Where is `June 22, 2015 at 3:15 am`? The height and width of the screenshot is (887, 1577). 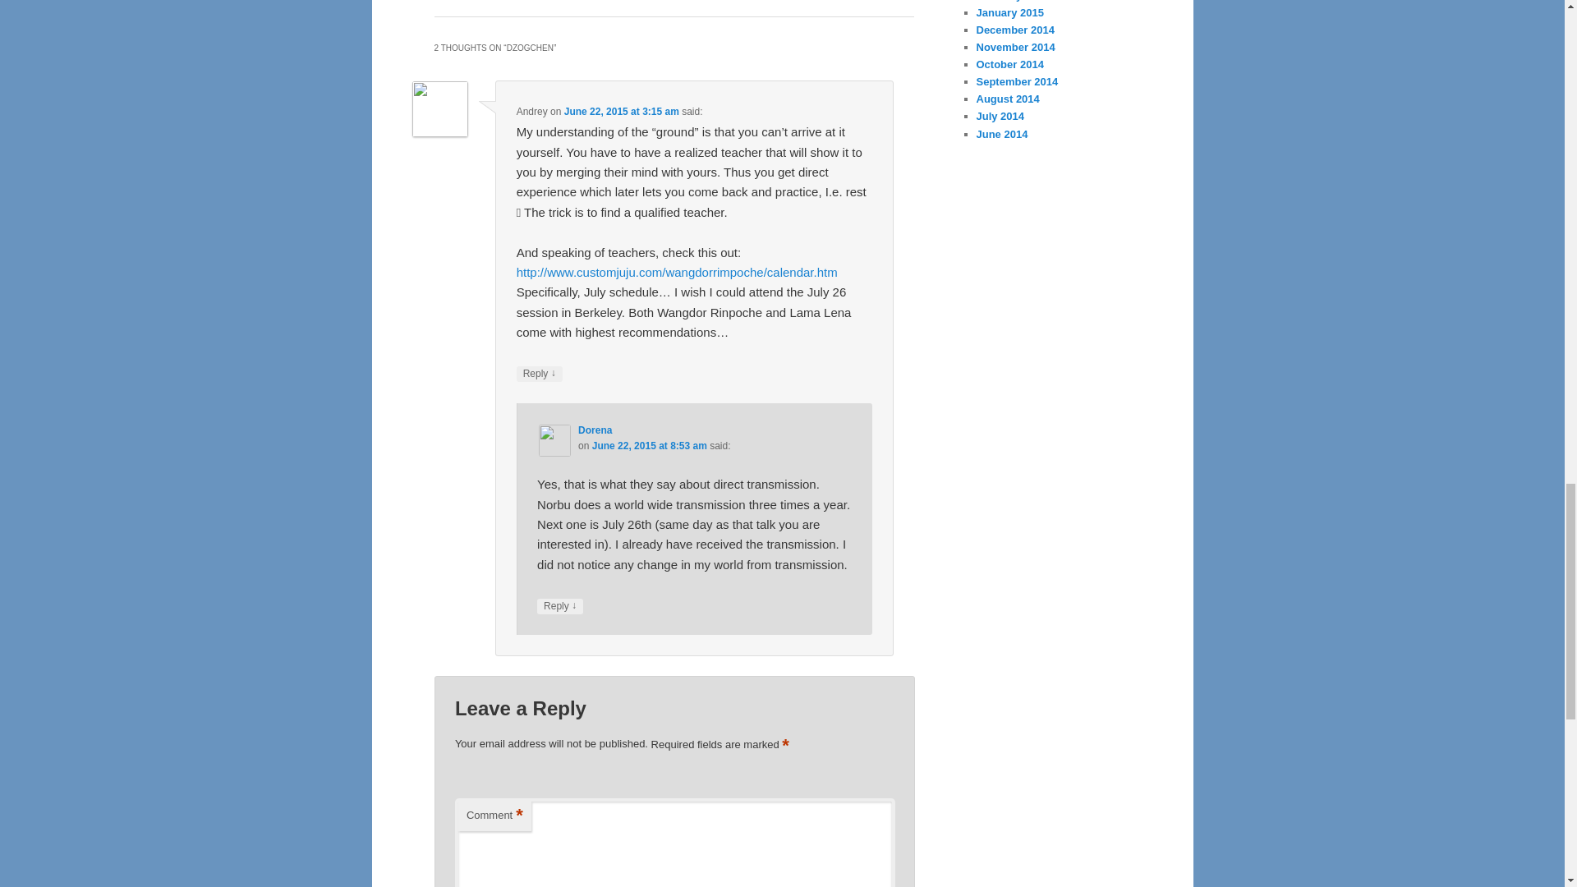 June 22, 2015 at 3:15 am is located at coordinates (622, 111).